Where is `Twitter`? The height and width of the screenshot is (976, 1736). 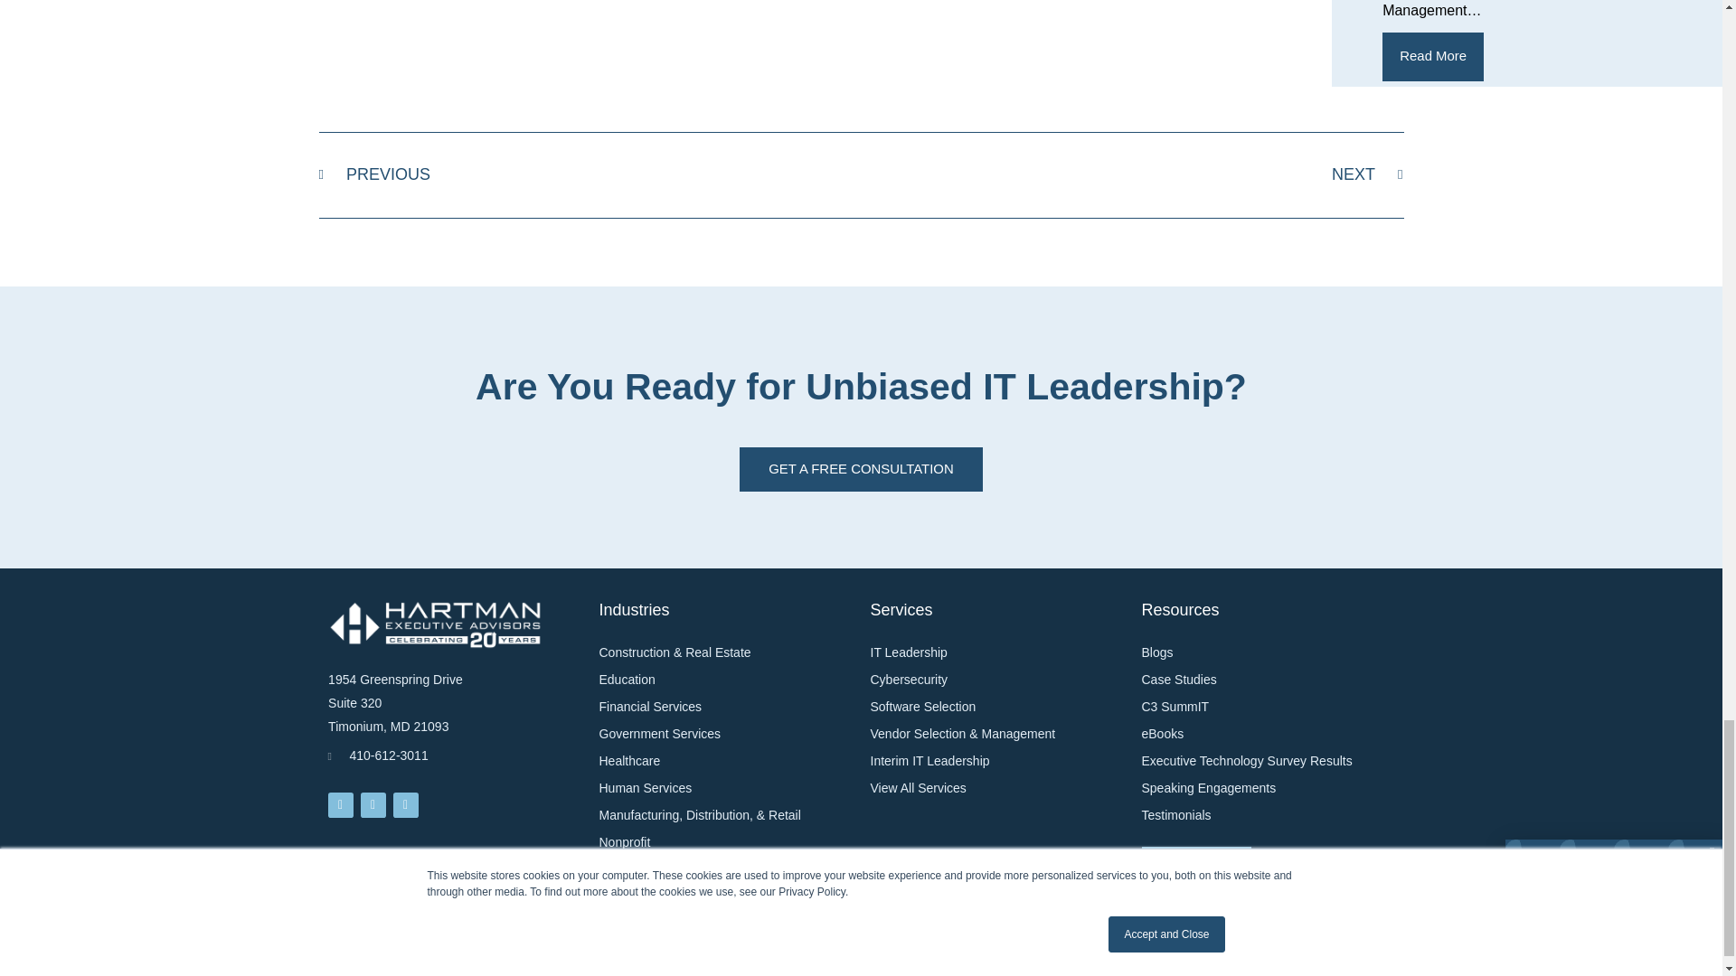
Twitter is located at coordinates (1432, 56).